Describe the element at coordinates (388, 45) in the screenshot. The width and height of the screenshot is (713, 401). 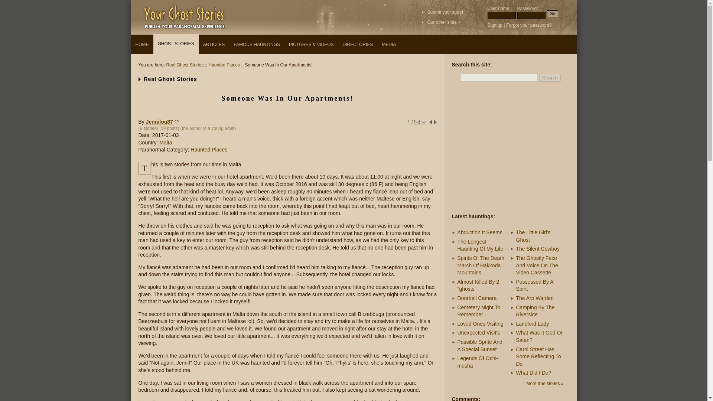
I see `MEDIA` at that location.